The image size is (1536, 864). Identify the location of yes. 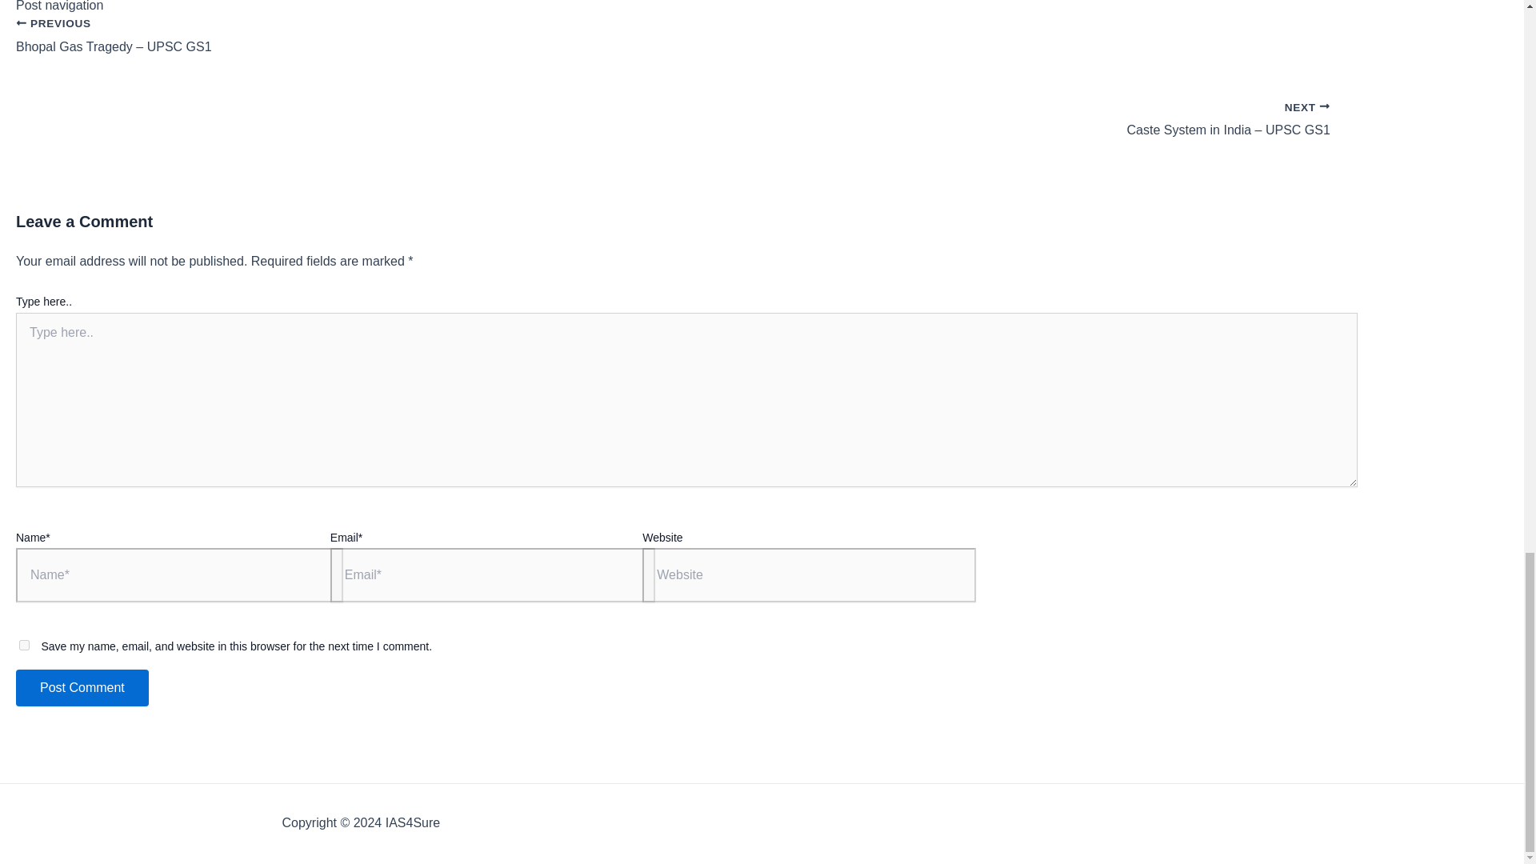
(24, 645).